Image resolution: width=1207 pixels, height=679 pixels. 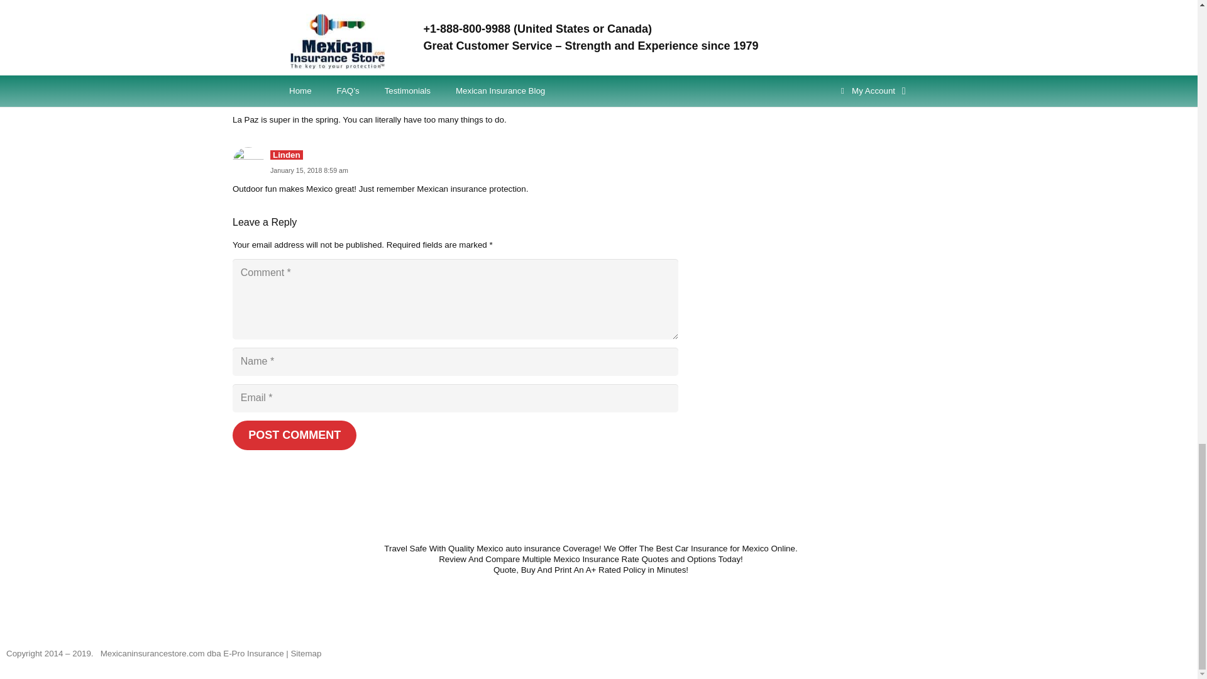 I want to click on September 18, 2017 9:27 pm, so click(x=314, y=32).